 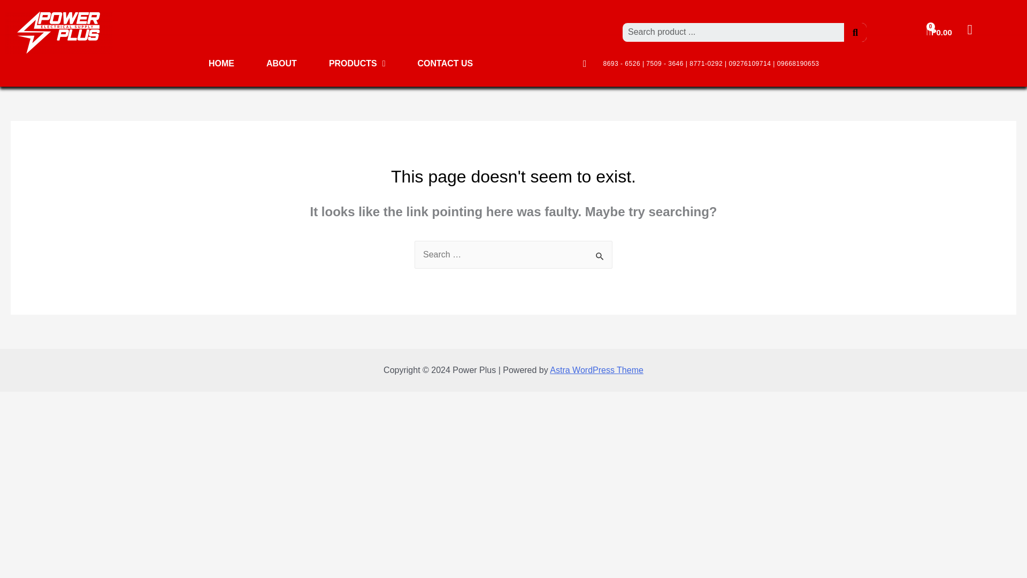 What do you see at coordinates (664, 64) in the screenshot?
I see `7509 - 3646` at bounding box center [664, 64].